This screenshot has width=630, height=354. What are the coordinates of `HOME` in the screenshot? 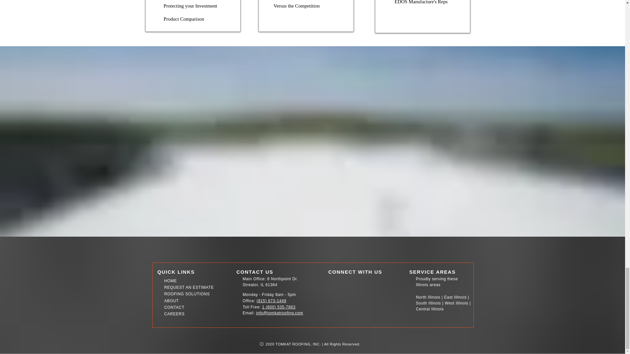 It's located at (170, 281).